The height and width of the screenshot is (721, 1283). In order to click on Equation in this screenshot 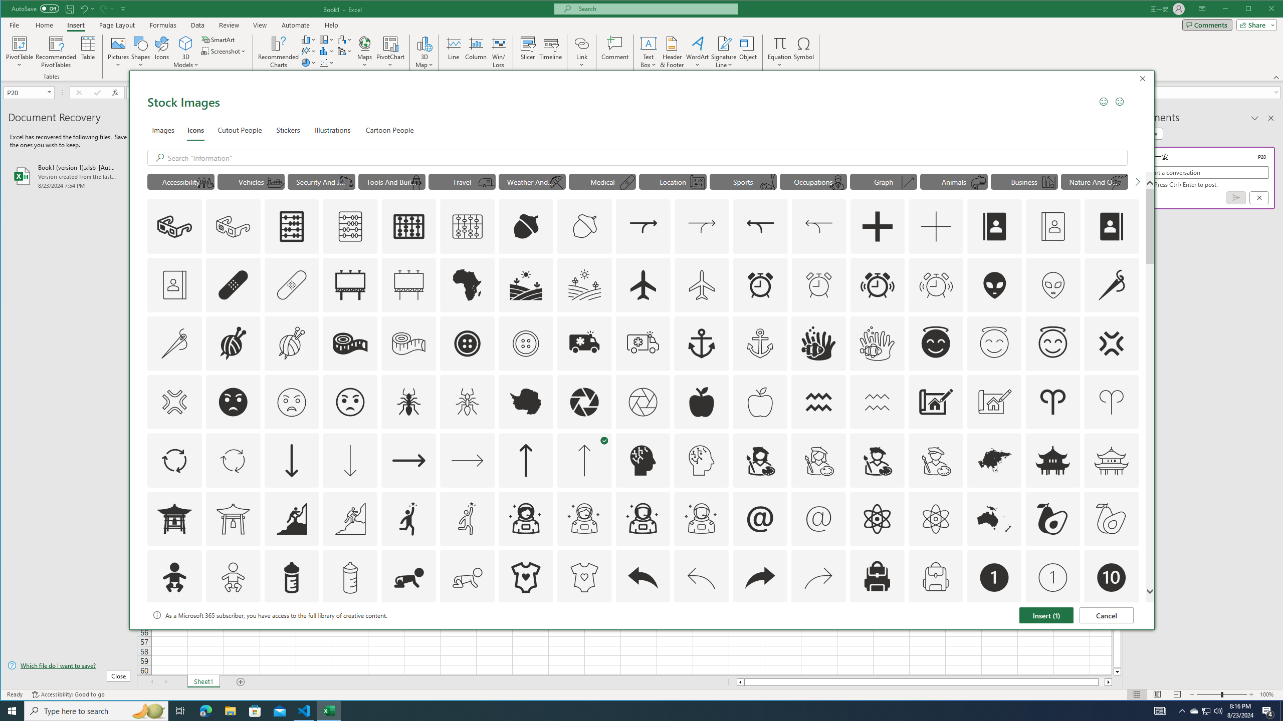, I will do `click(780, 43)`.